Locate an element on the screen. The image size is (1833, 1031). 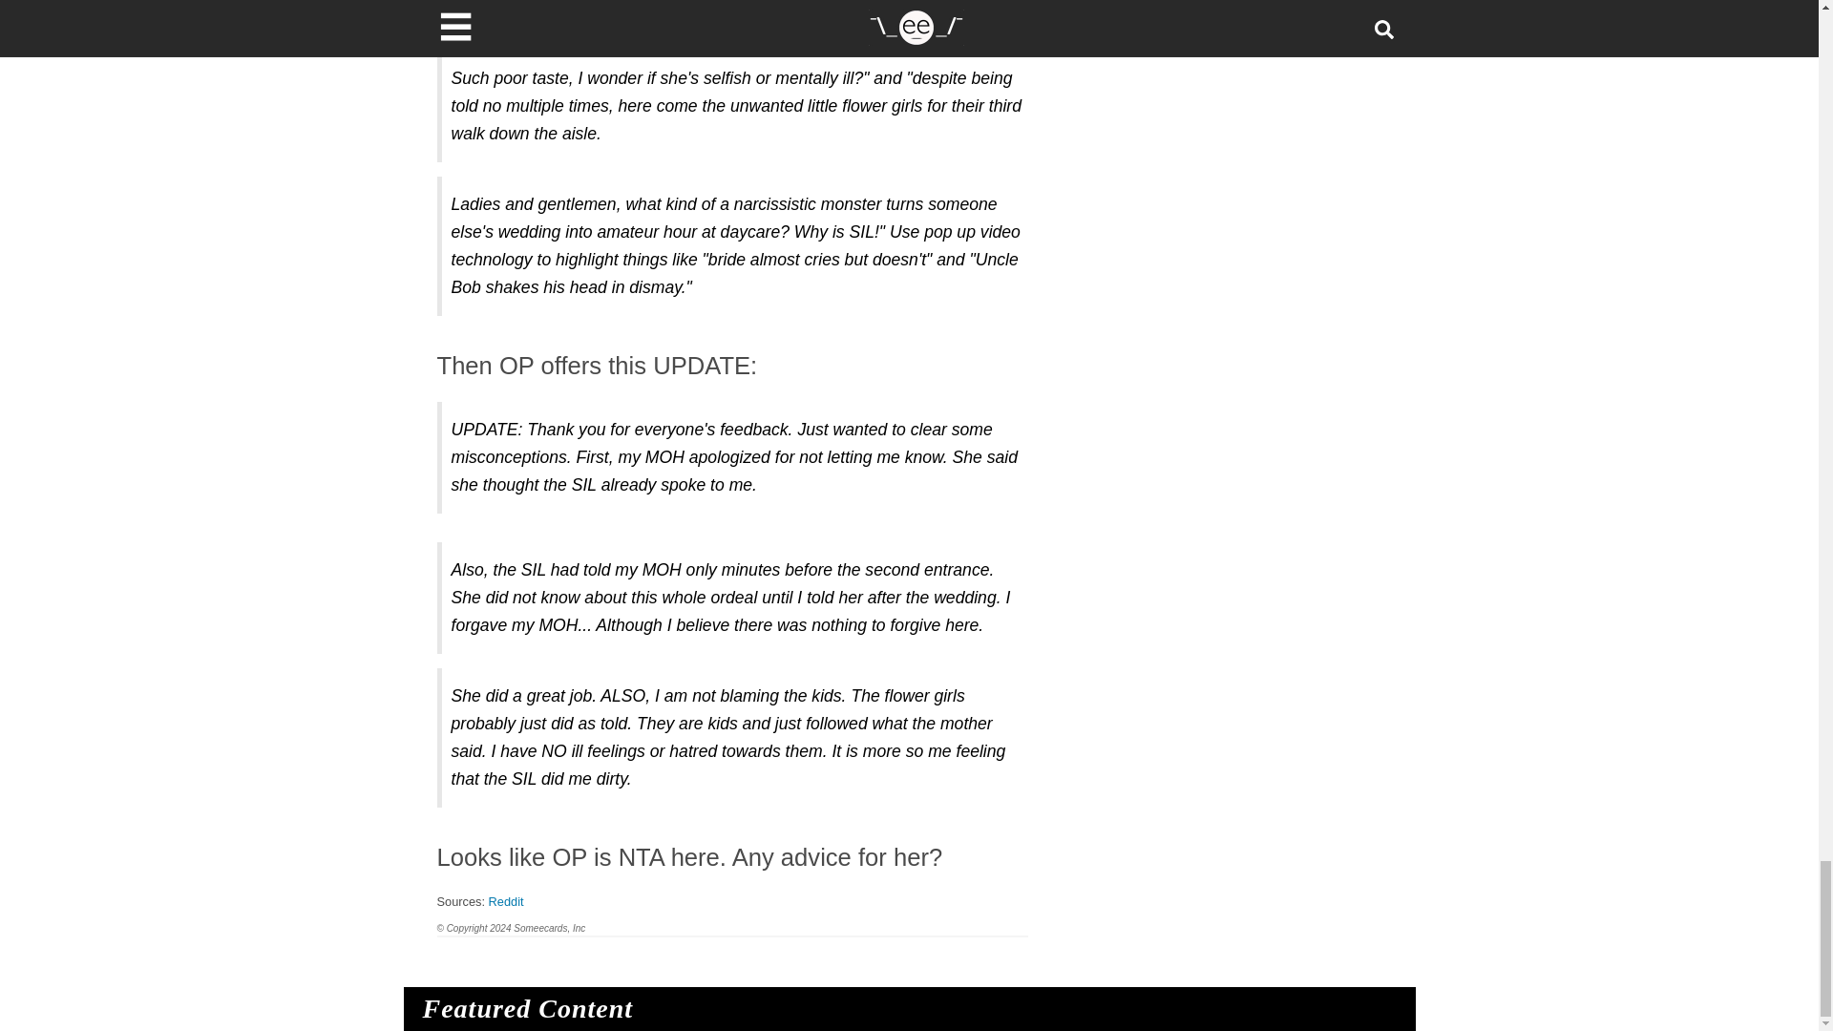
Reddit is located at coordinates (506, 901).